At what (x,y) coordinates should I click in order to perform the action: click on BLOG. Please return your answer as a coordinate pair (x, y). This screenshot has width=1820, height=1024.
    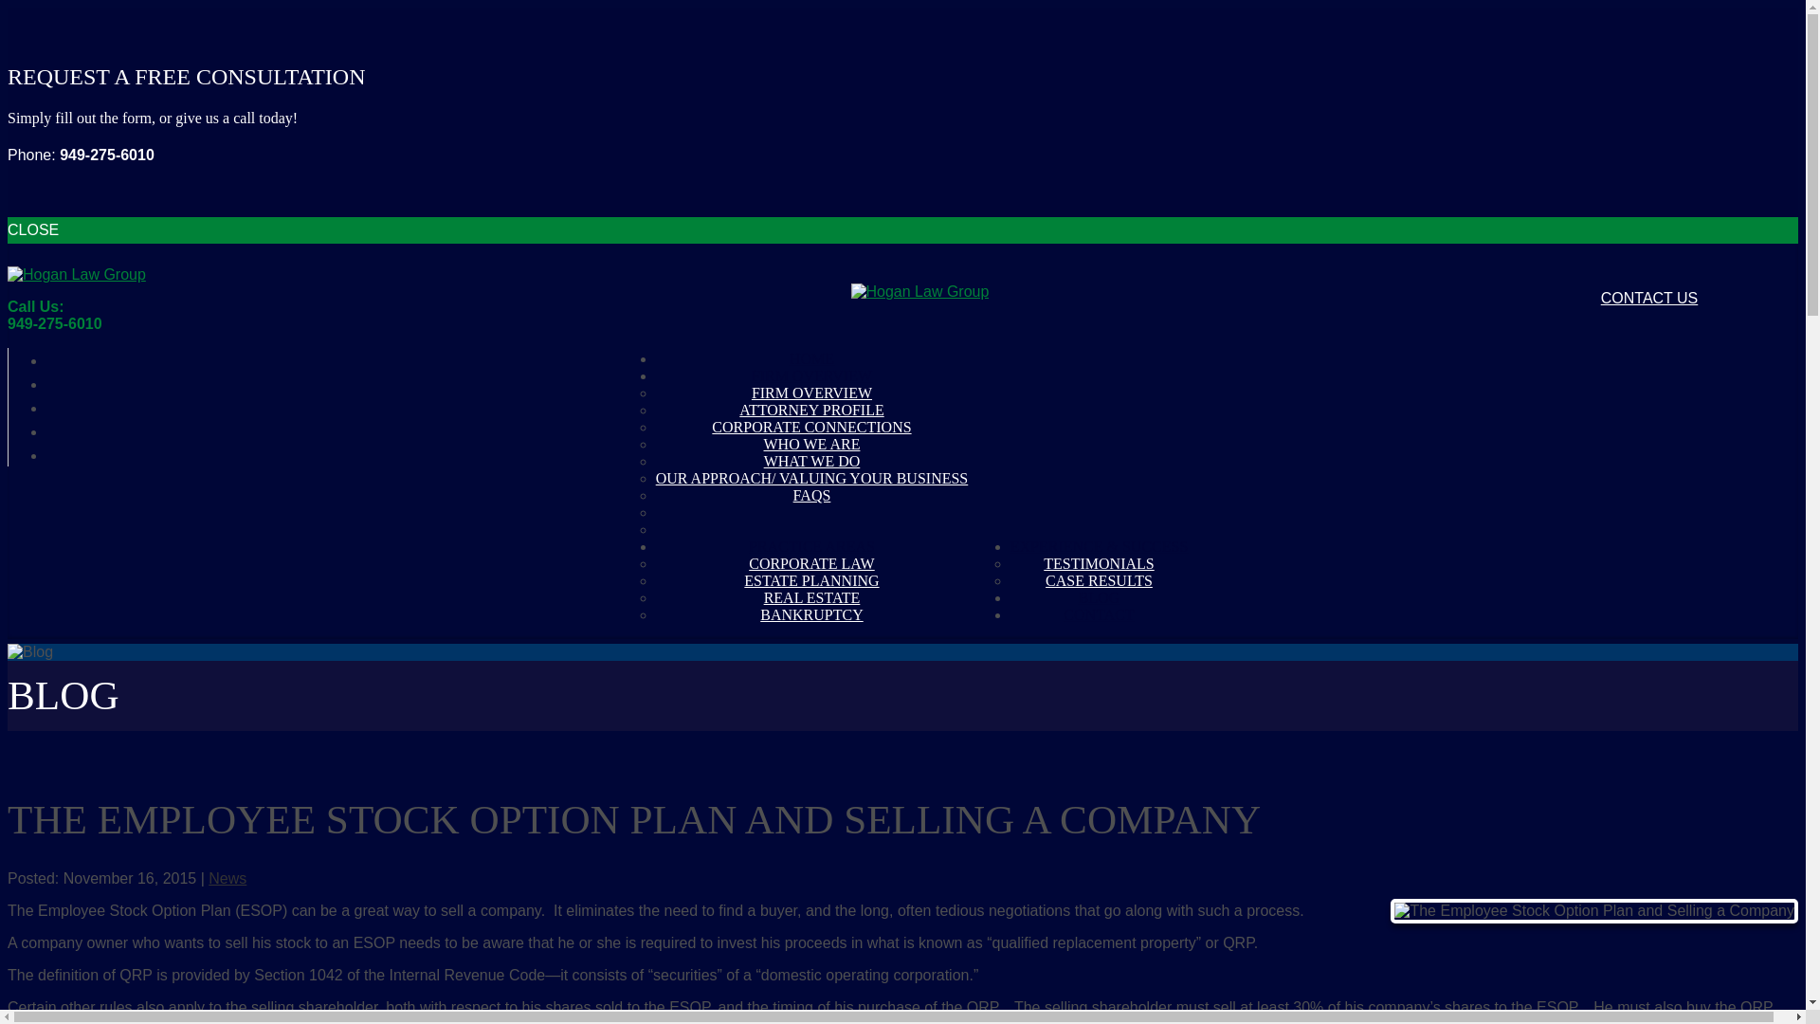
    Looking at the image, I should click on (1100, 597).